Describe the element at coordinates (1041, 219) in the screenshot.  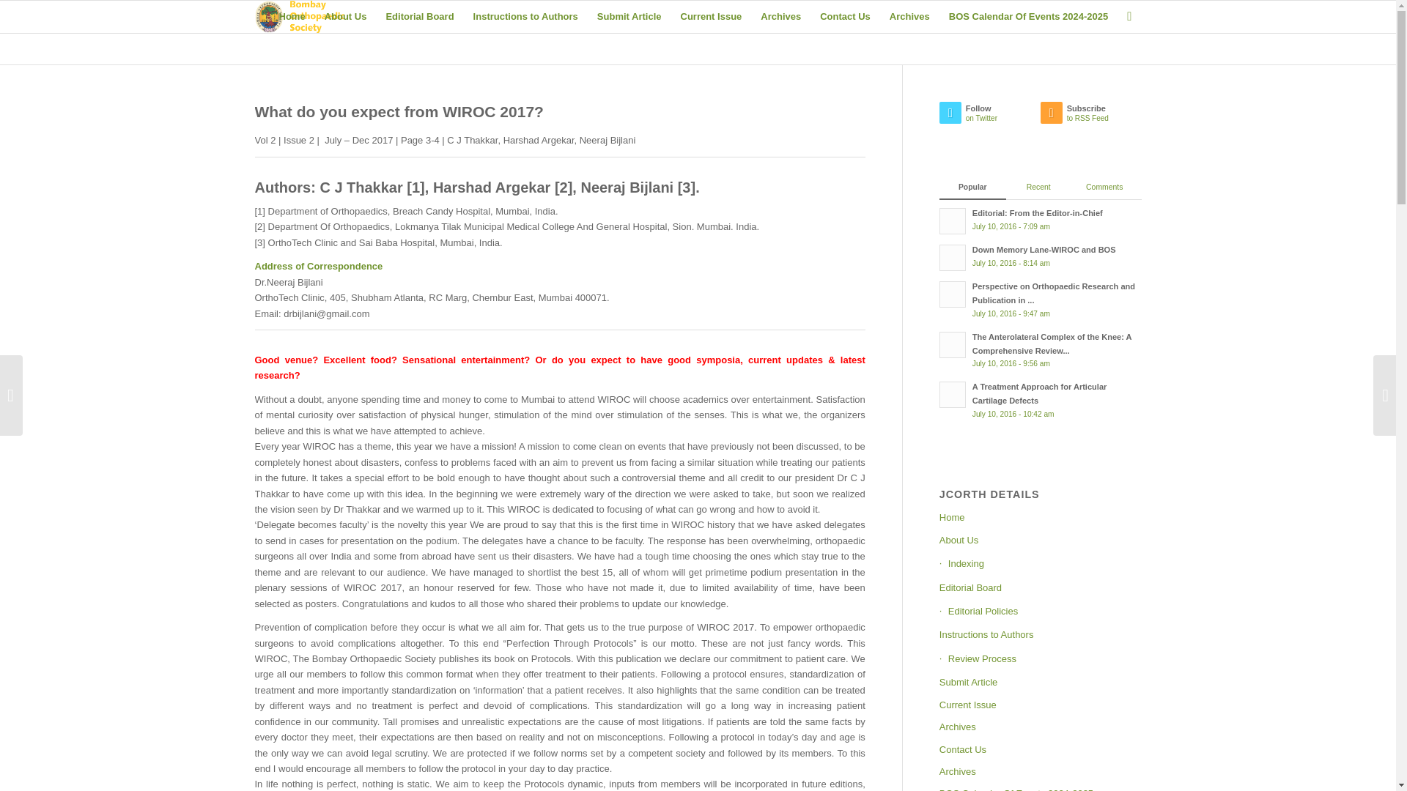
I see `Instructions to Authors` at that location.